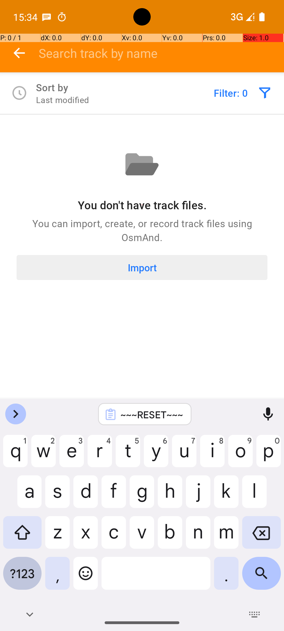 This screenshot has width=284, height=631. I want to click on backward, so click(19, 53).